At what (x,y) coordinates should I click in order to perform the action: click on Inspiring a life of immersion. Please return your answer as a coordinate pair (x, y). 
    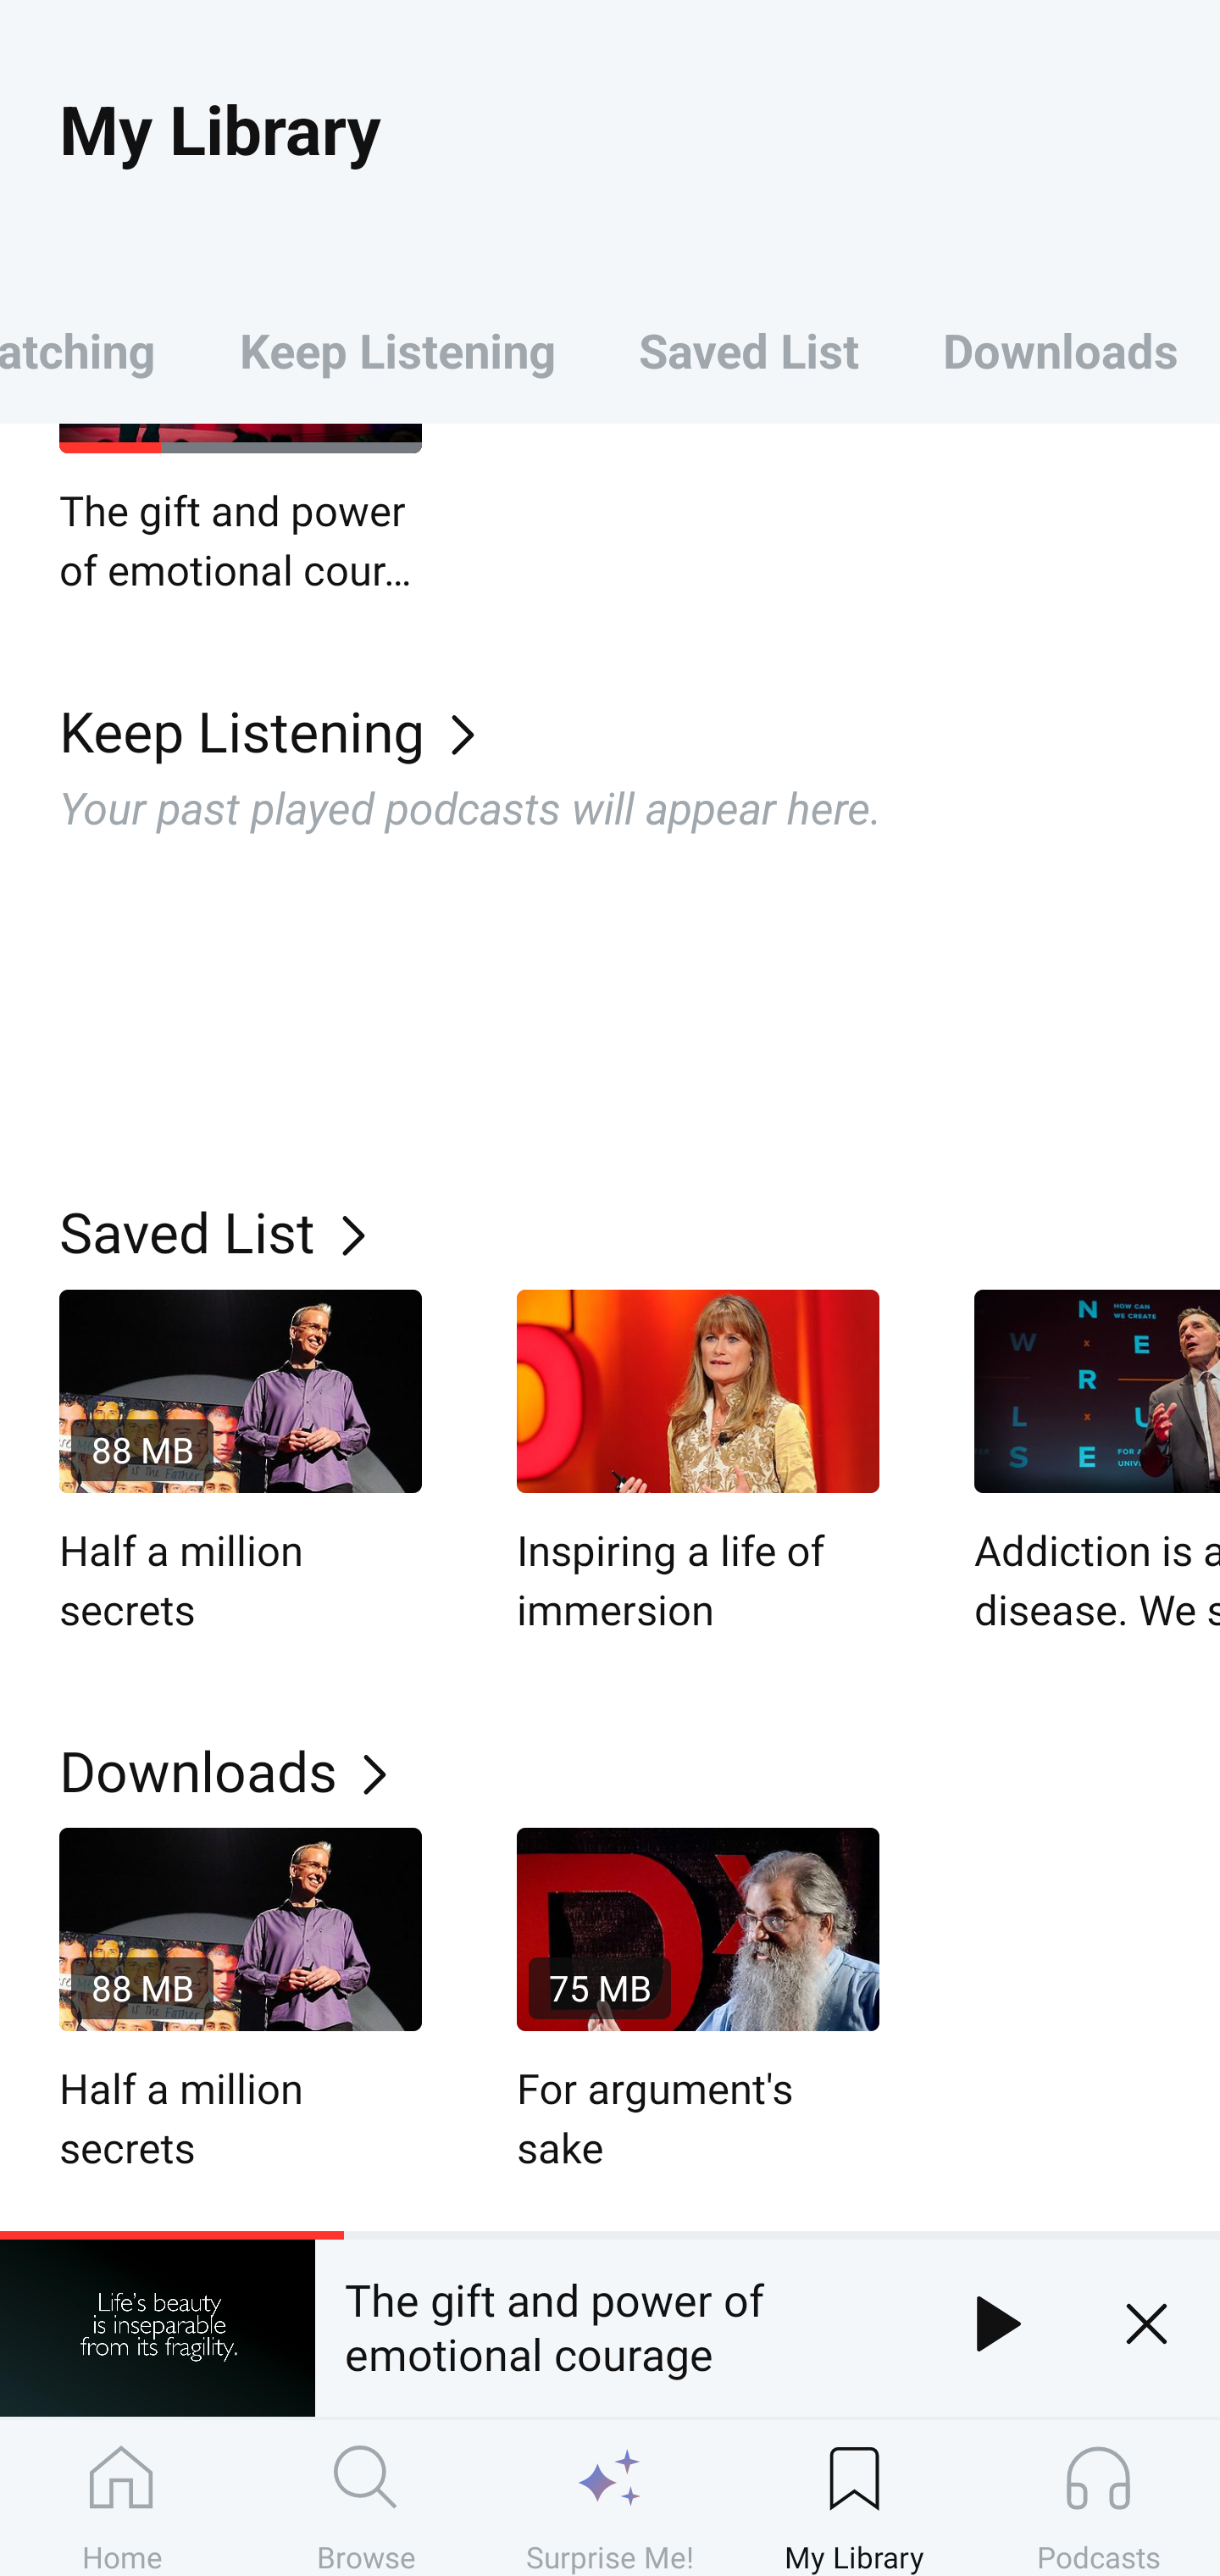
    Looking at the image, I should click on (698, 1464).